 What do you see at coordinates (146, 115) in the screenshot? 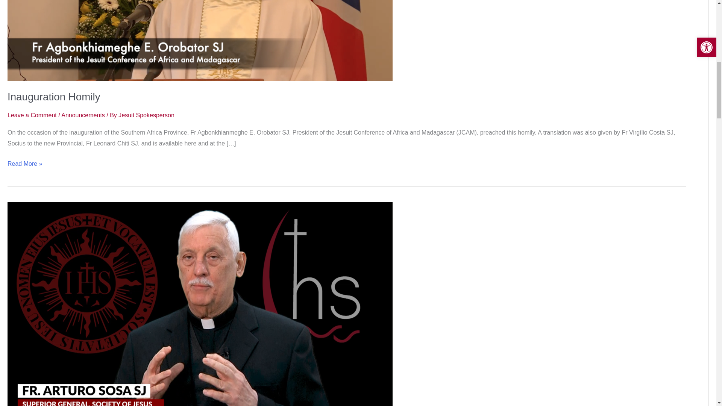
I see `View all posts by Jesuit Spokesperson` at bounding box center [146, 115].